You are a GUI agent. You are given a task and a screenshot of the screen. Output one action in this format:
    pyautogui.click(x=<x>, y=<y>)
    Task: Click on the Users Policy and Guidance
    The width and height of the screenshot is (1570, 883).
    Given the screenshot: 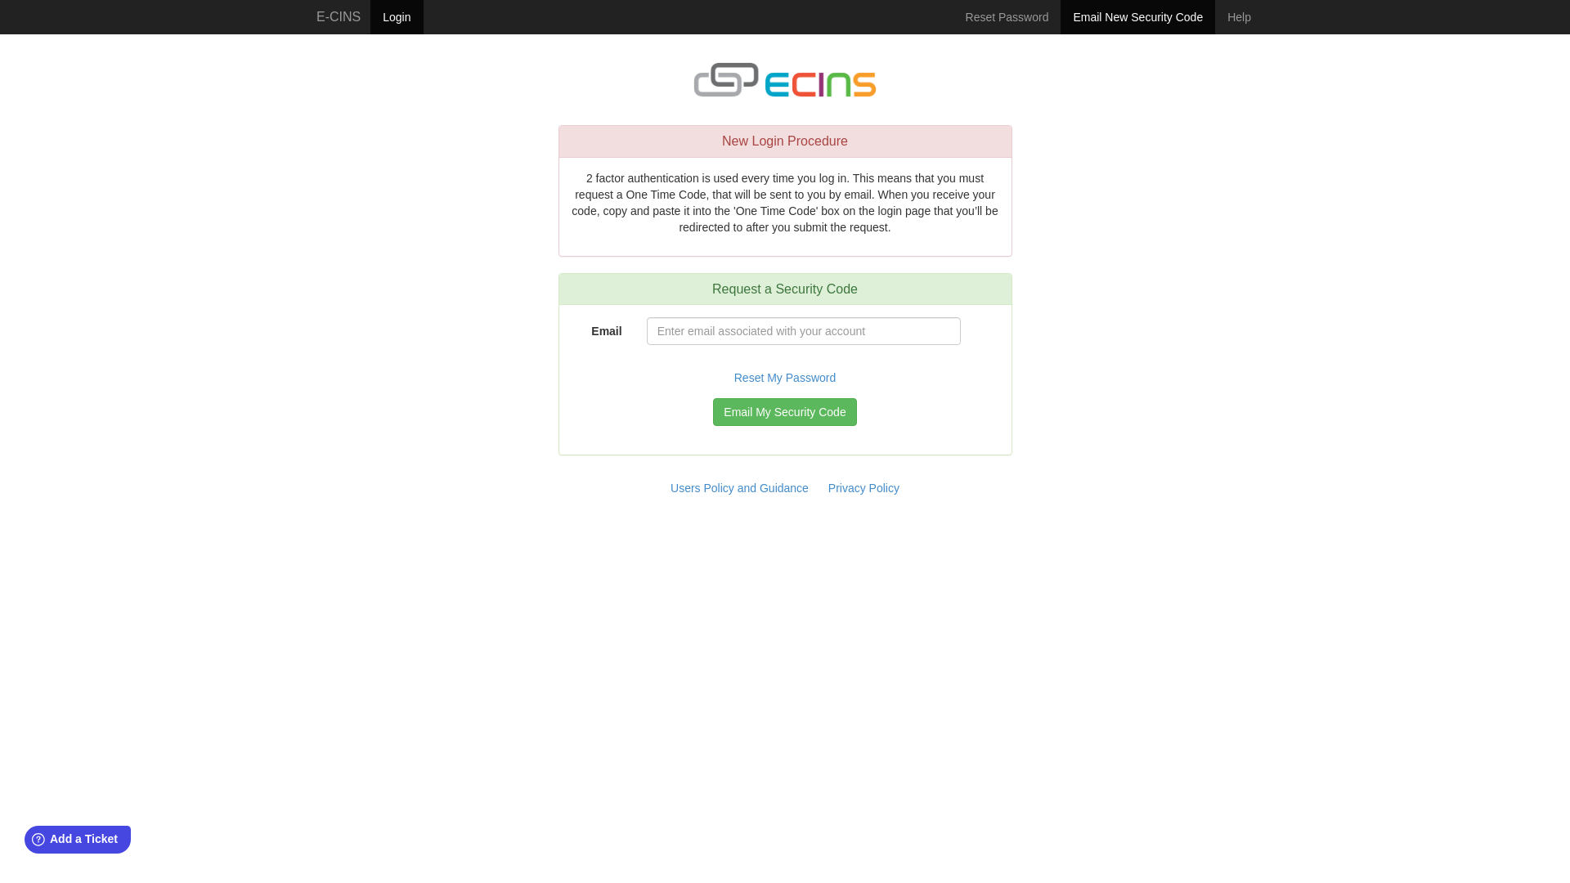 What is the action you would take?
    pyautogui.click(x=741, y=488)
    